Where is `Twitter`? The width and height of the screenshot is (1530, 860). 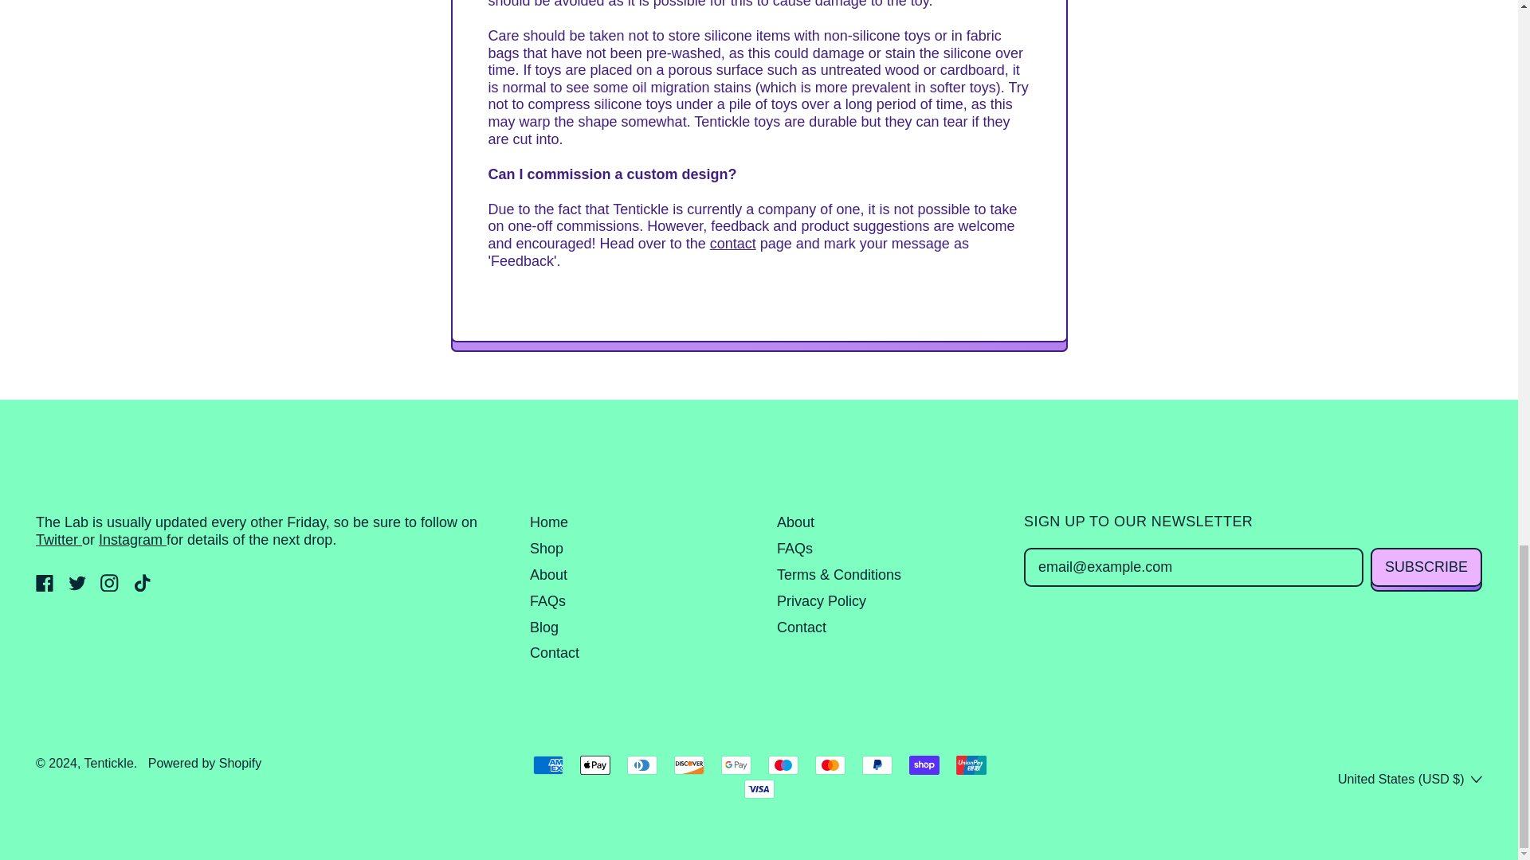 Twitter is located at coordinates (78, 586).